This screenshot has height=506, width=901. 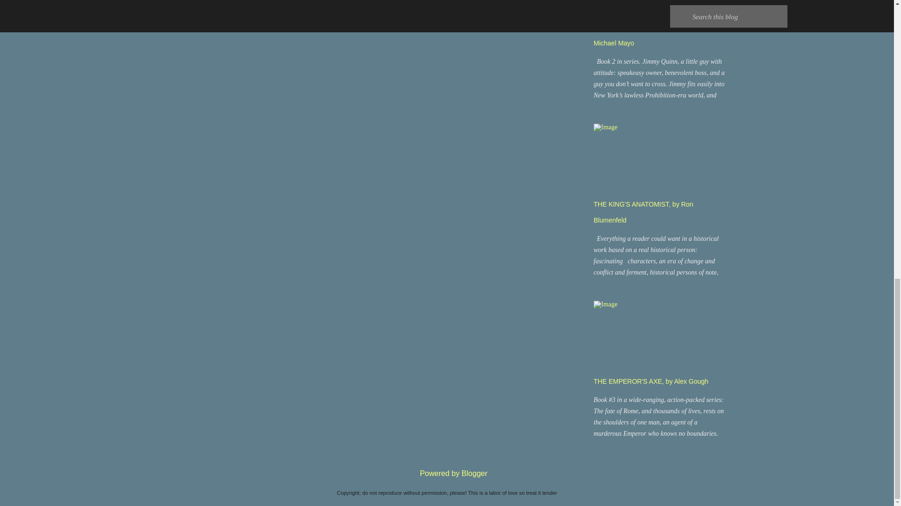 What do you see at coordinates (648, 35) in the screenshot?
I see `EVERYBODY GOES TO JIMMY'S by Michael Mayo` at bounding box center [648, 35].